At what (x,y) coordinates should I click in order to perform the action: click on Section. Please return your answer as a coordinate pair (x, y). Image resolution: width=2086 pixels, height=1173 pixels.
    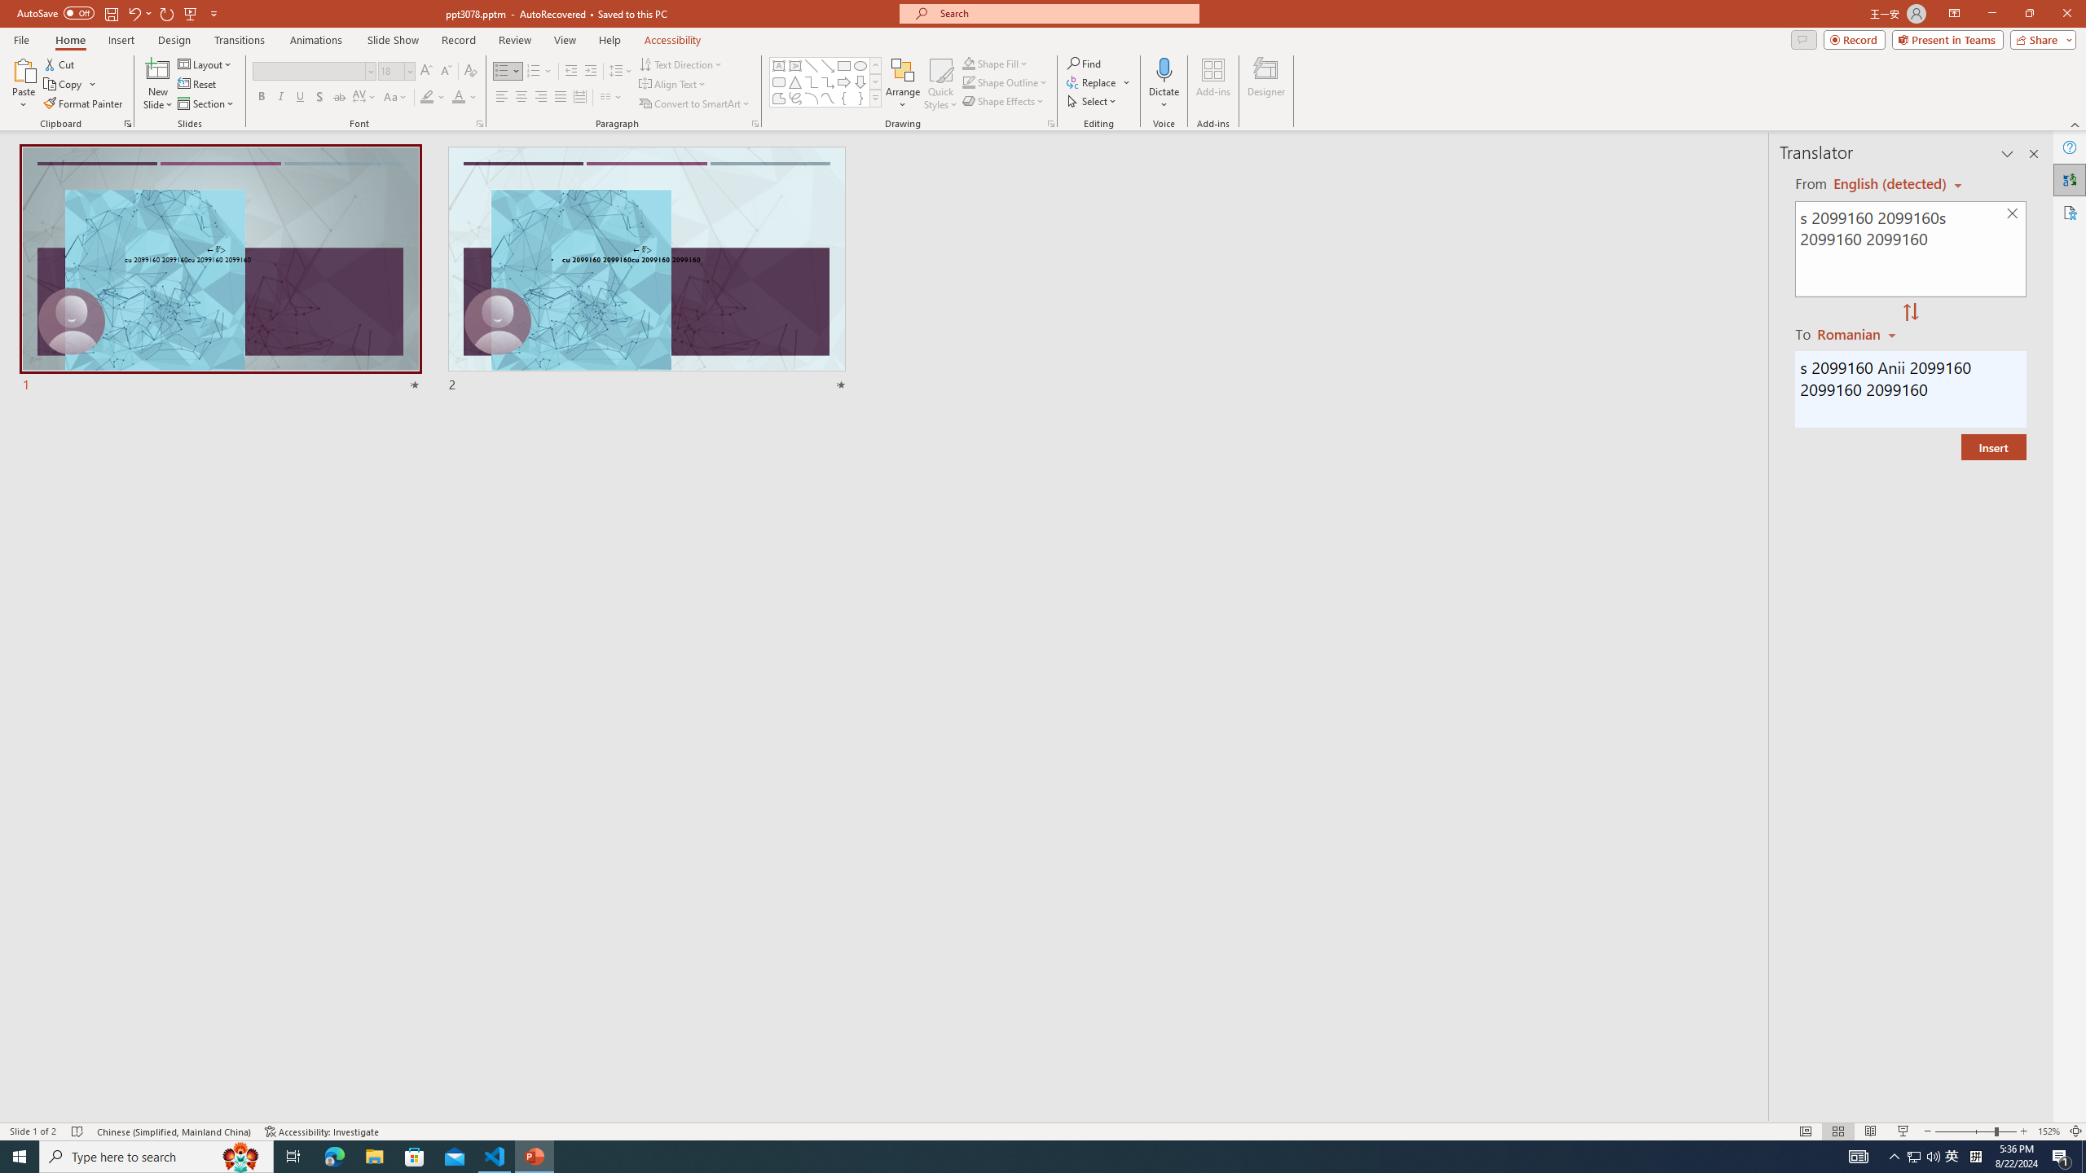
    Looking at the image, I should click on (207, 104).